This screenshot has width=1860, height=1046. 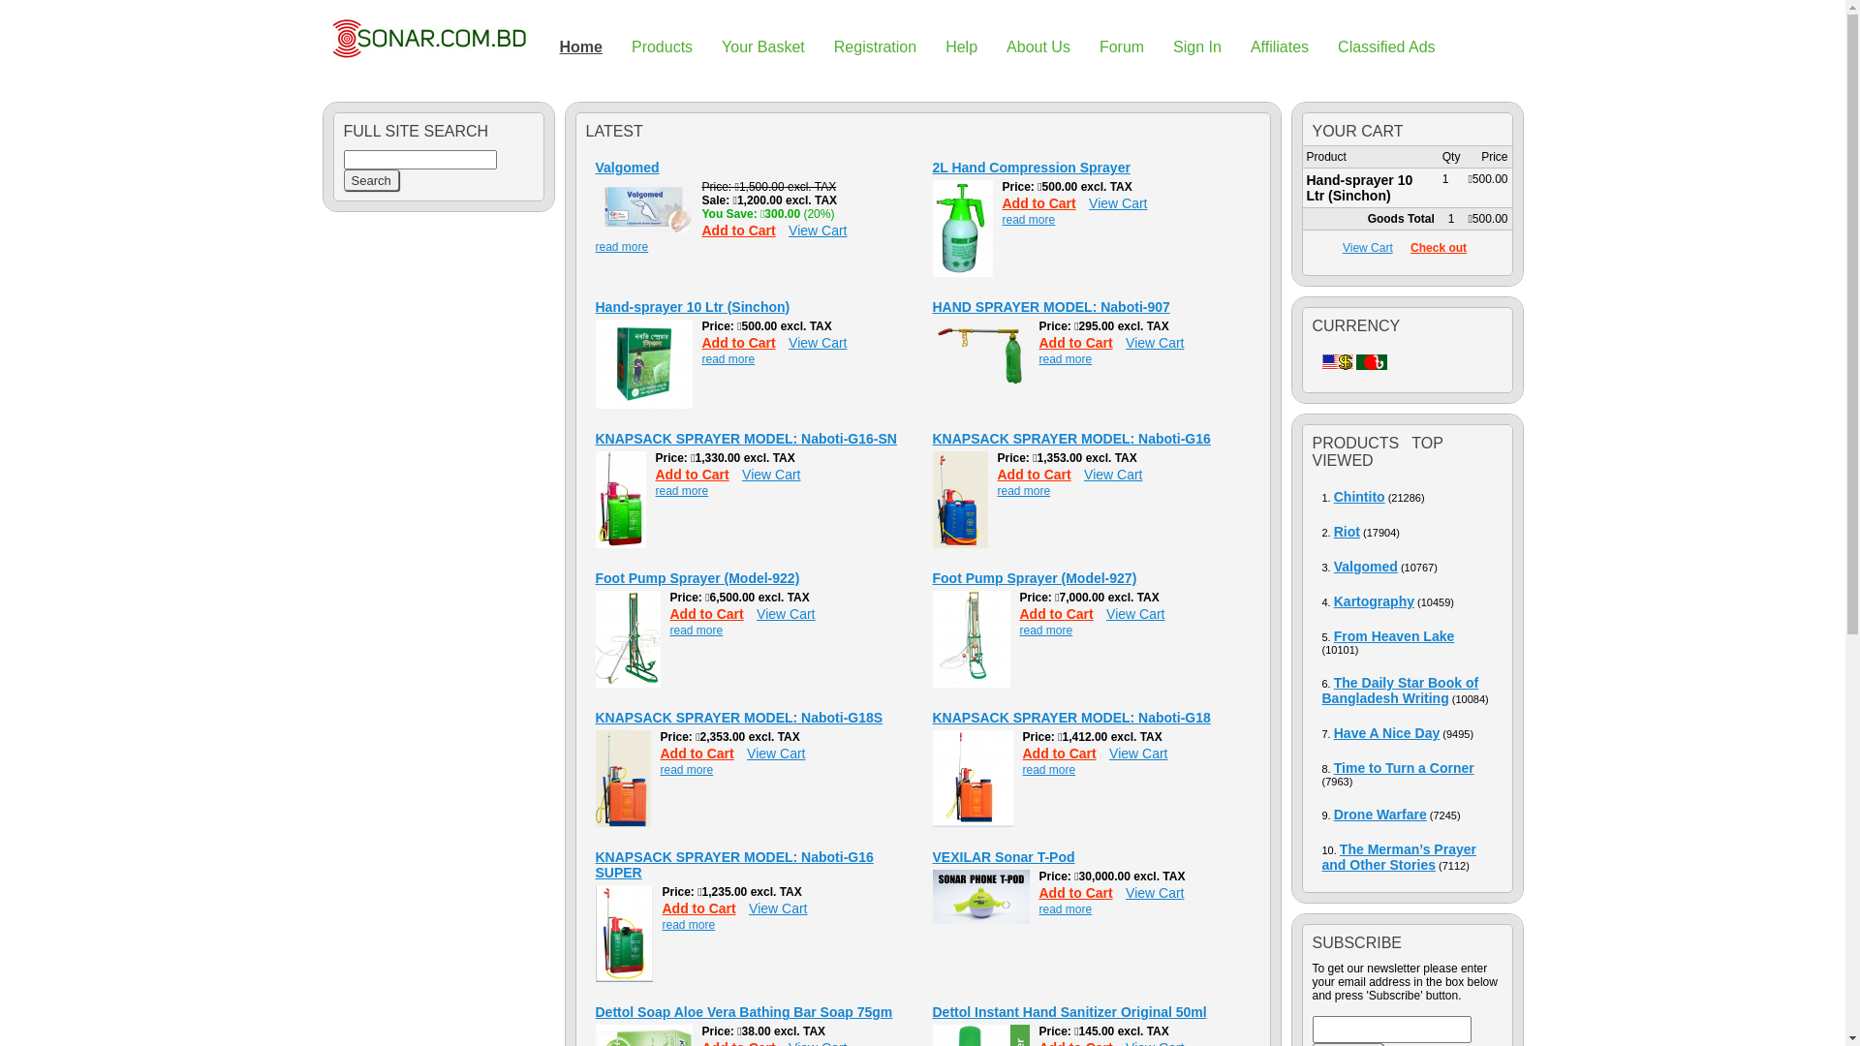 I want to click on Products, so click(x=663, y=48).